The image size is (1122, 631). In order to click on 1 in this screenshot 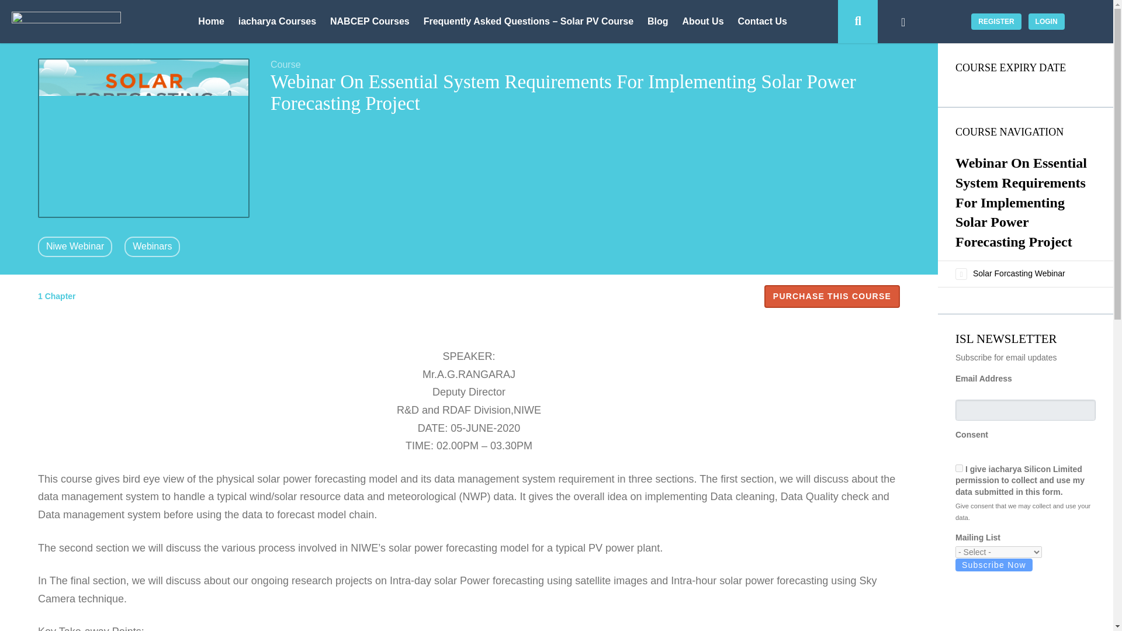, I will do `click(959, 467)`.